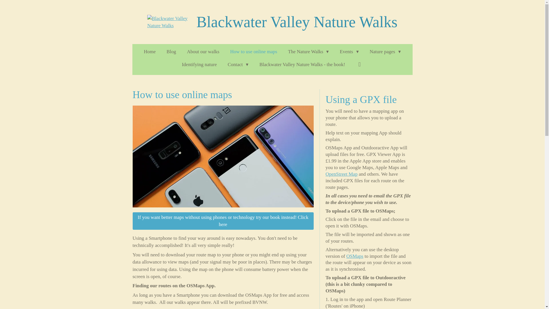 Image resolution: width=549 pixels, height=309 pixels. Describe the element at coordinates (308, 51) in the screenshot. I see `The Nature Walks` at that location.